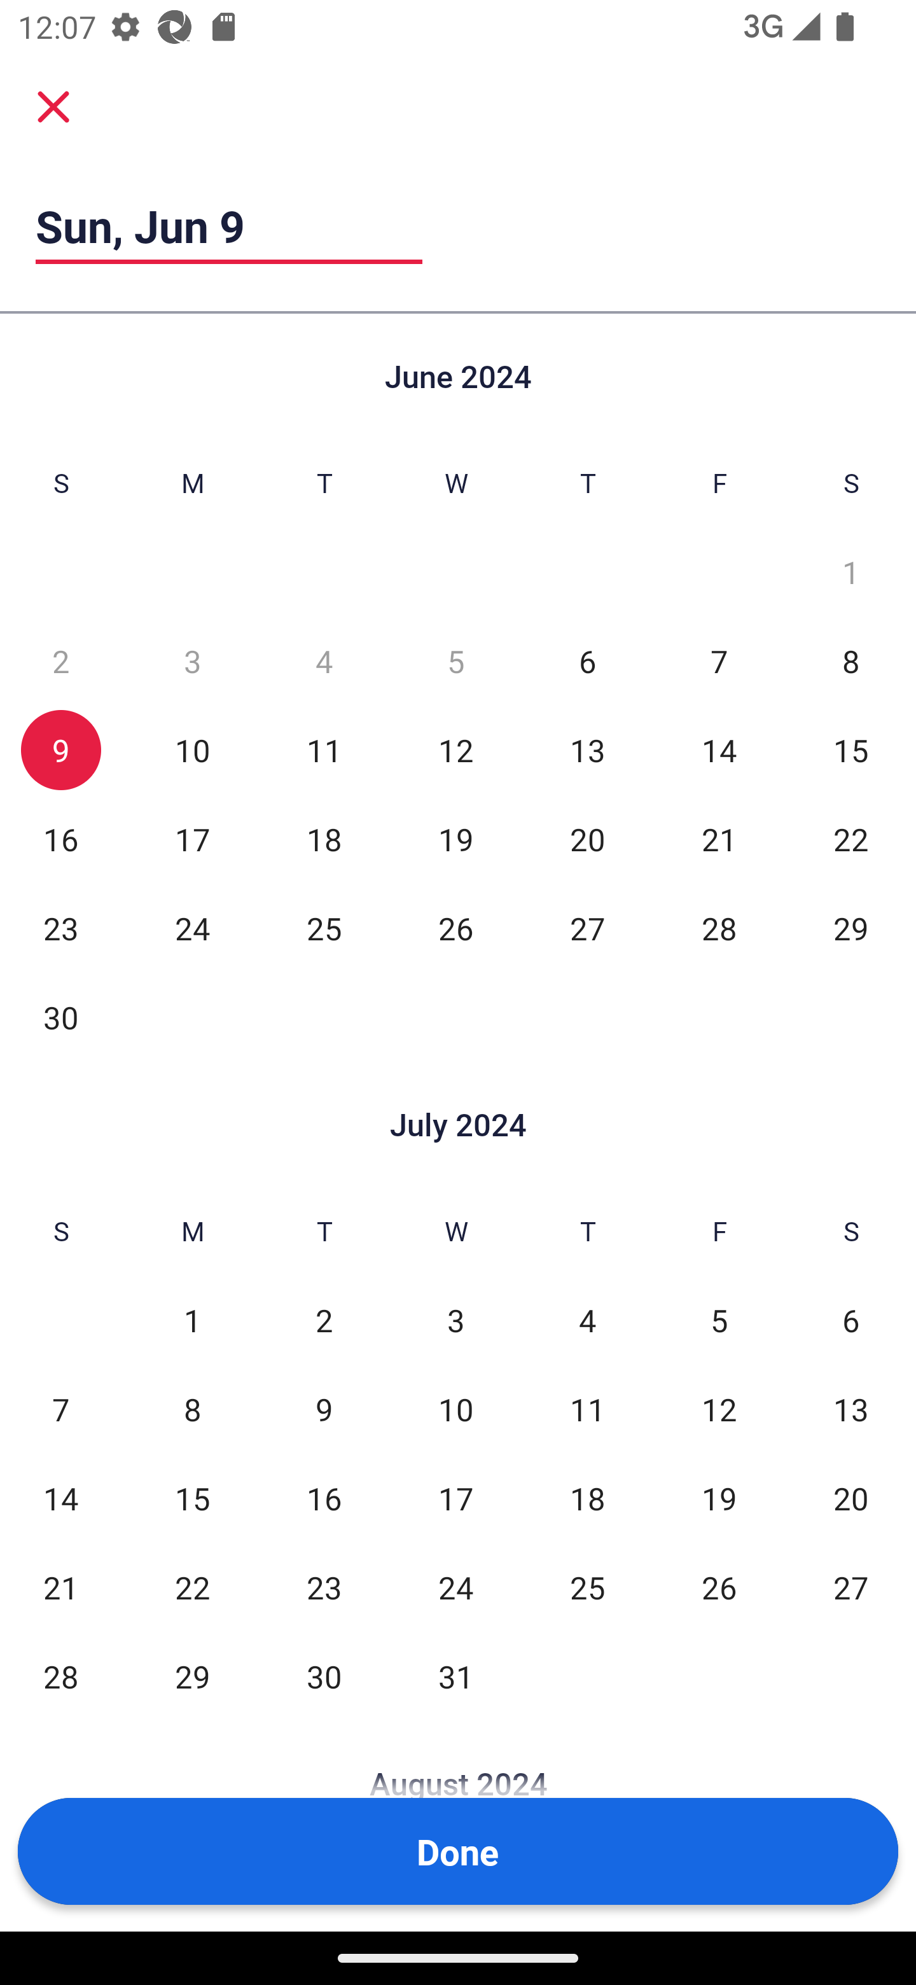 This screenshot has height=1985, width=916. What do you see at coordinates (587, 660) in the screenshot?
I see `6 Thu, Jun 6, Not Selected` at bounding box center [587, 660].